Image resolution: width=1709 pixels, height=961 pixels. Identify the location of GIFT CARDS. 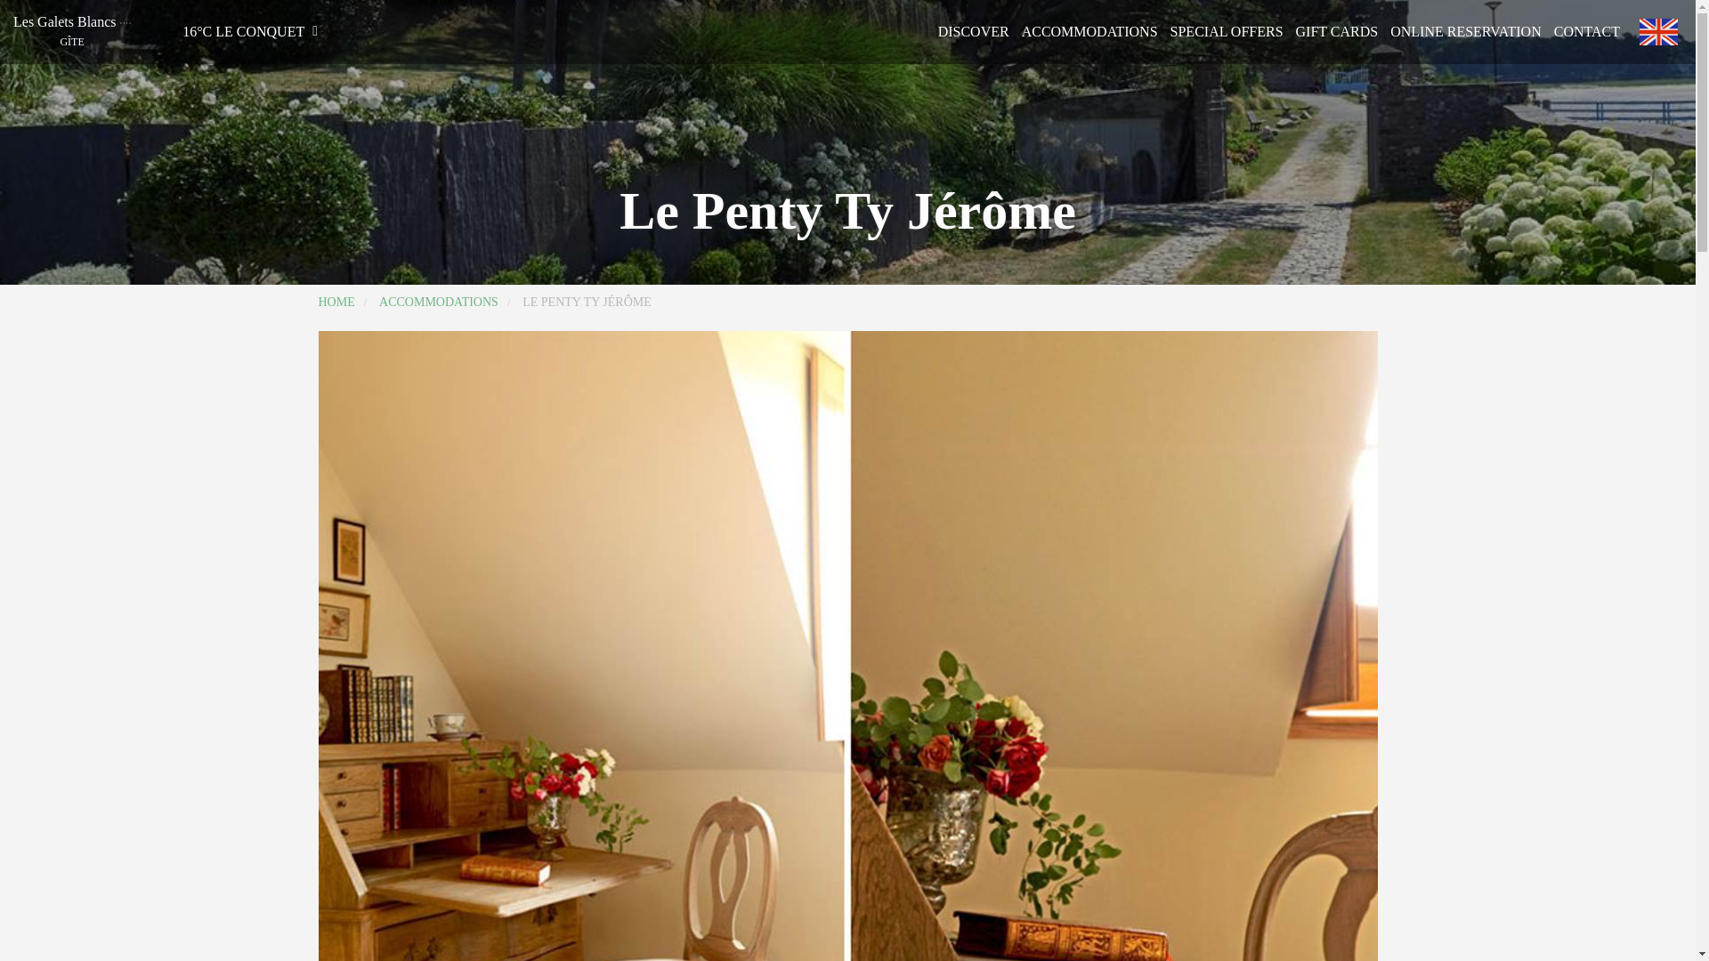
(1337, 32).